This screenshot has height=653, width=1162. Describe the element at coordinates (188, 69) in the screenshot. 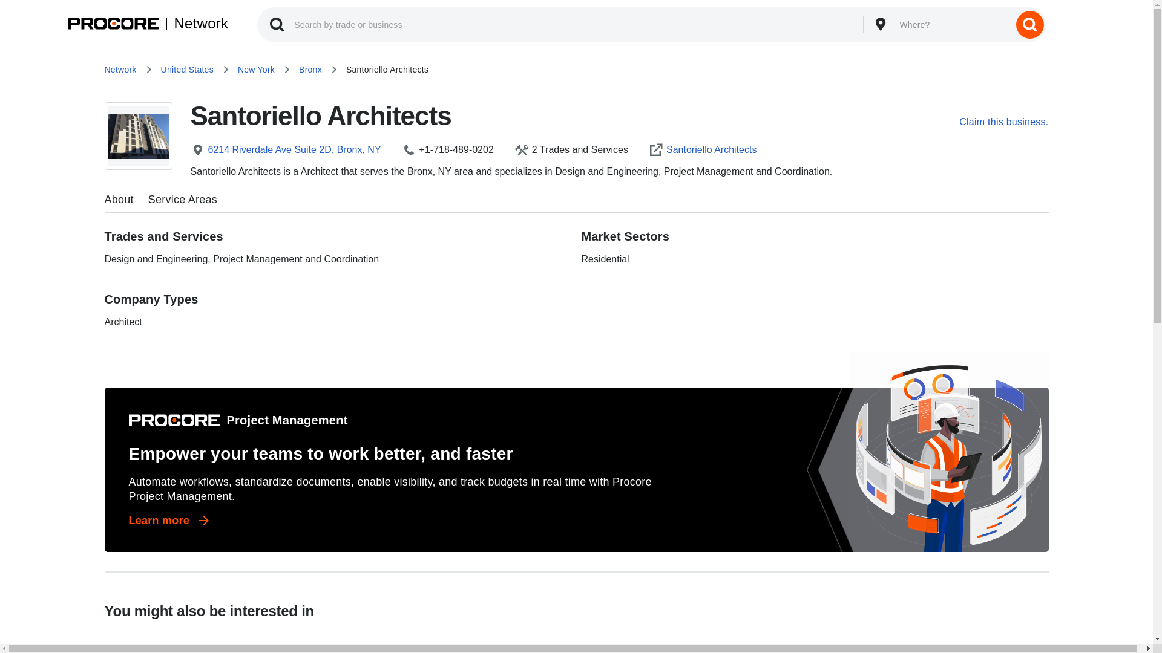

I see `United States` at that location.